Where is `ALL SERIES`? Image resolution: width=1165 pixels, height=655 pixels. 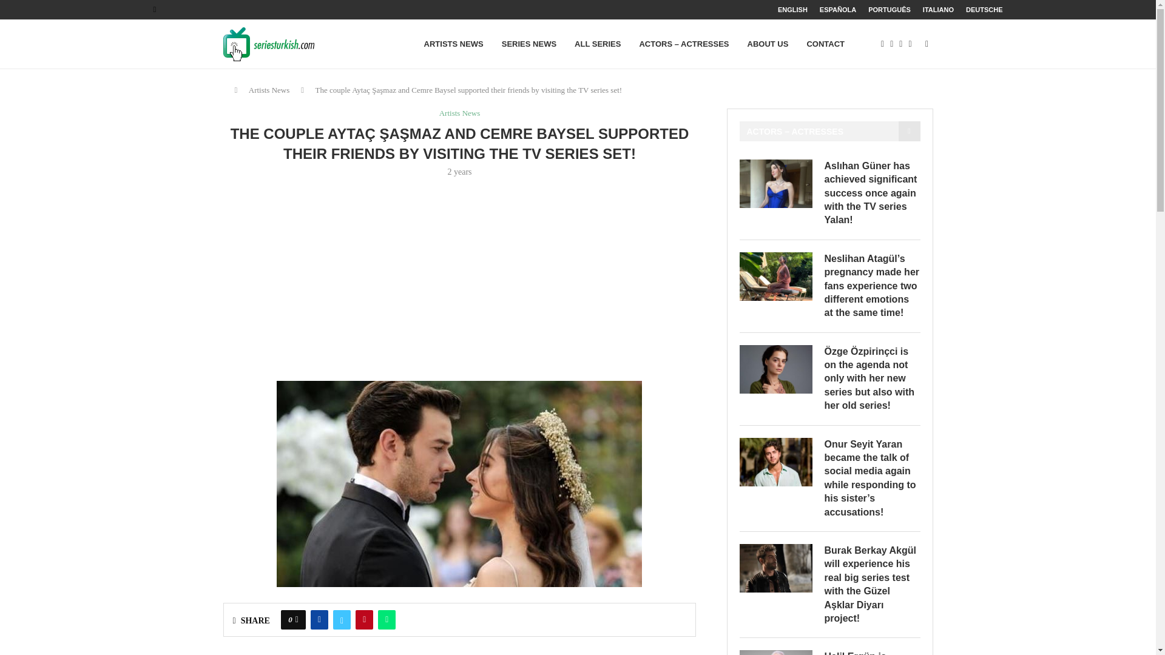 ALL SERIES is located at coordinates (597, 44).